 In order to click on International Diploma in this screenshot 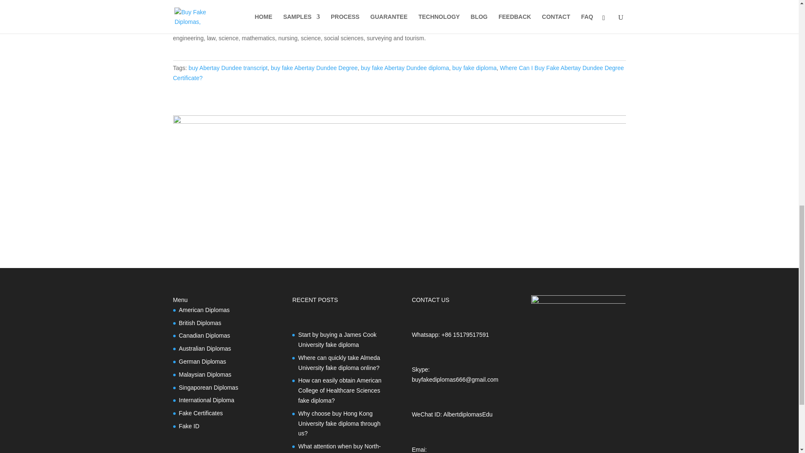, I will do `click(206, 400)`.